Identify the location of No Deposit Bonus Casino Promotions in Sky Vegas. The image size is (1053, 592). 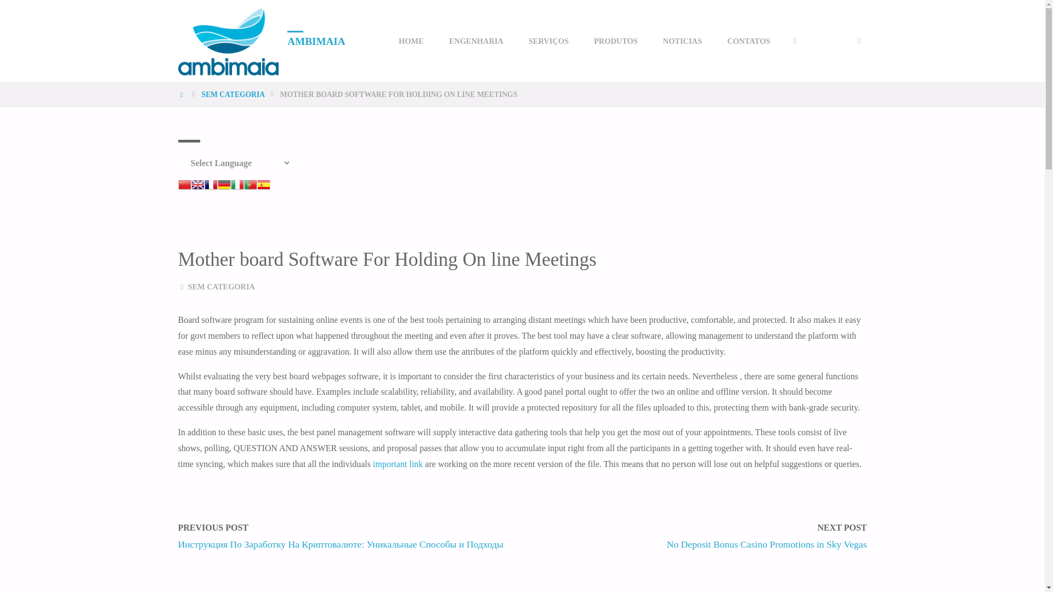
(767, 544).